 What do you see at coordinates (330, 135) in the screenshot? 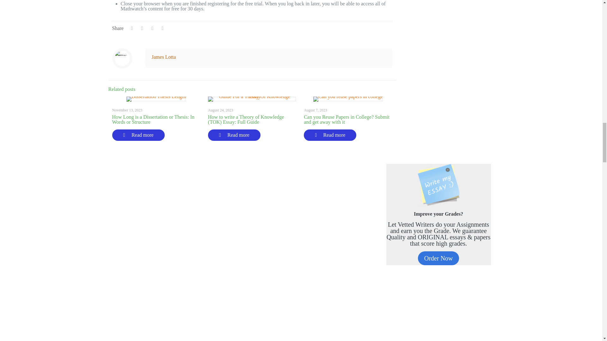
I see `Read more` at bounding box center [330, 135].